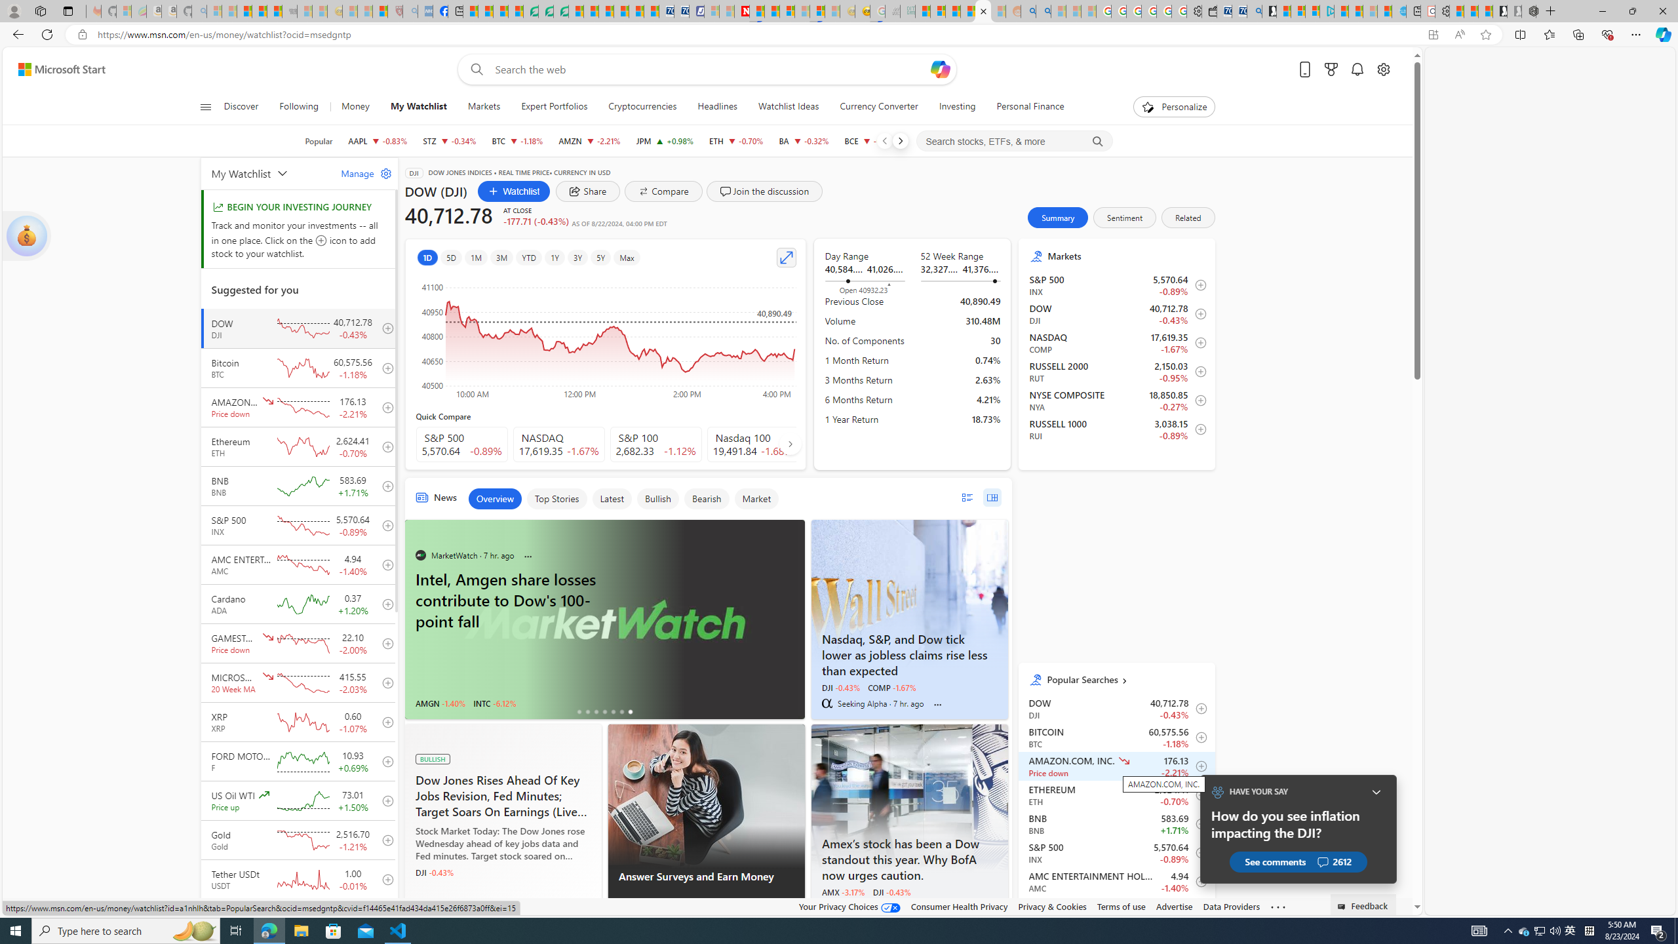  Describe the element at coordinates (501, 257) in the screenshot. I see `3M` at that location.